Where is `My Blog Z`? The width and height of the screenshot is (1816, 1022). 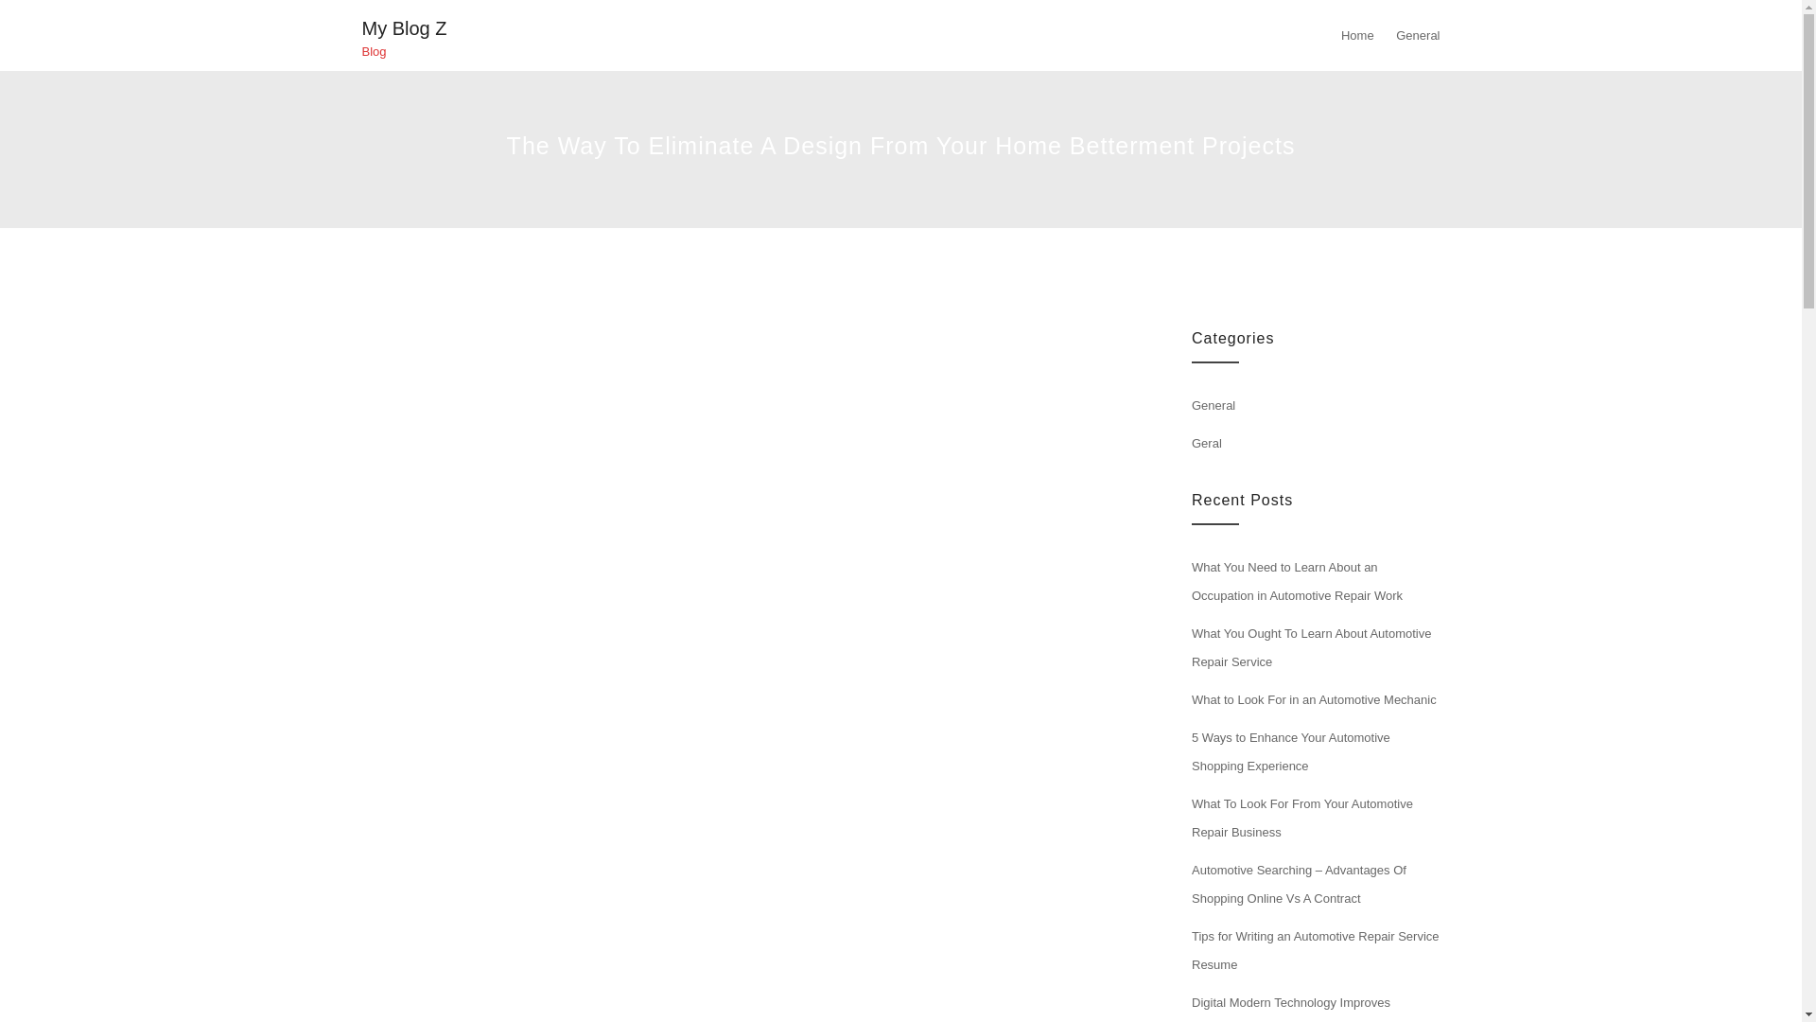 My Blog Z is located at coordinates (404, 28).